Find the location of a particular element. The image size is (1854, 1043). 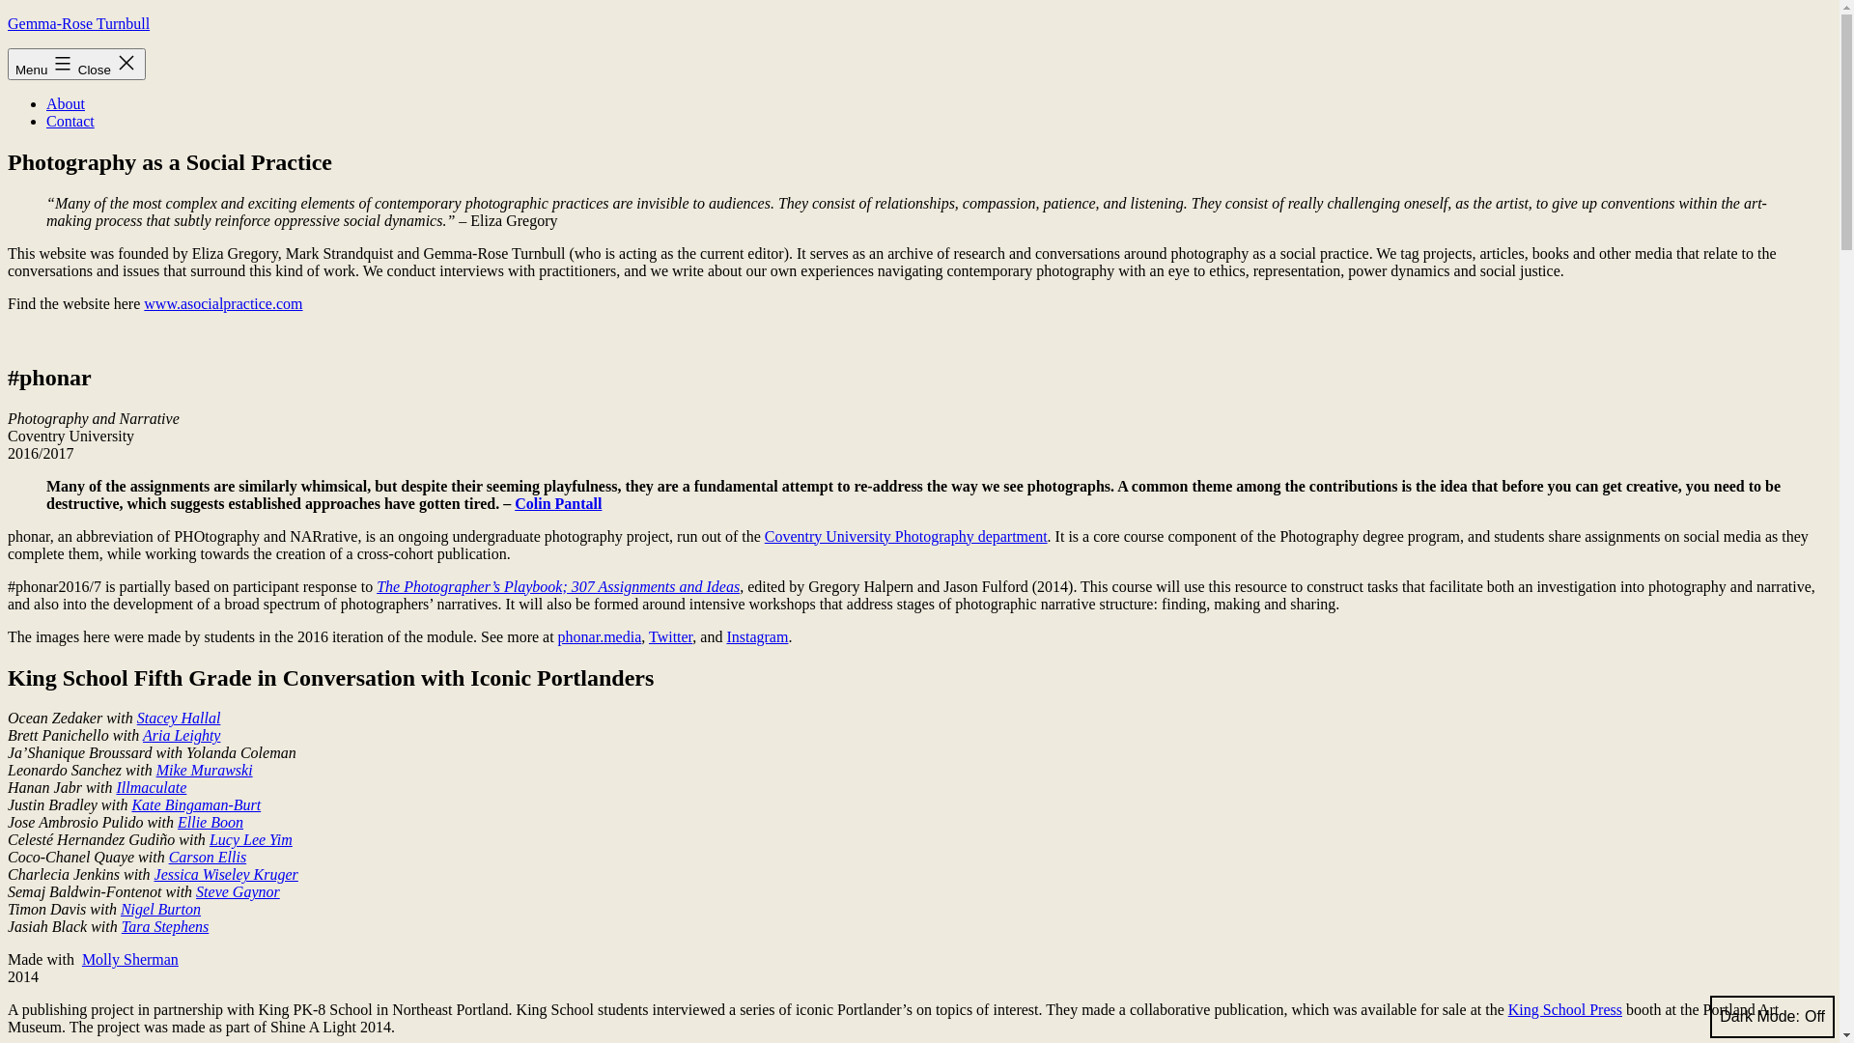

Dark Mode: is located at coordinates (1773, 1017).